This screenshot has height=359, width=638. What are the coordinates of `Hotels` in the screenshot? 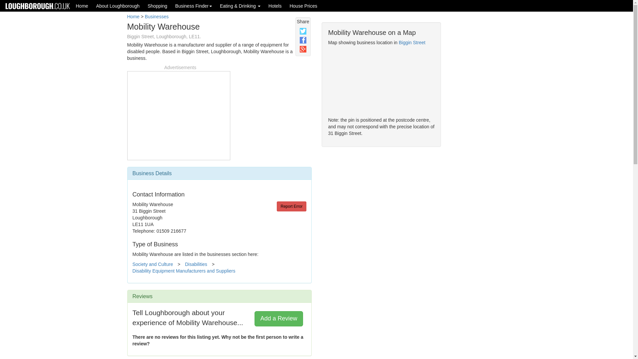 It's located at (275, 6).